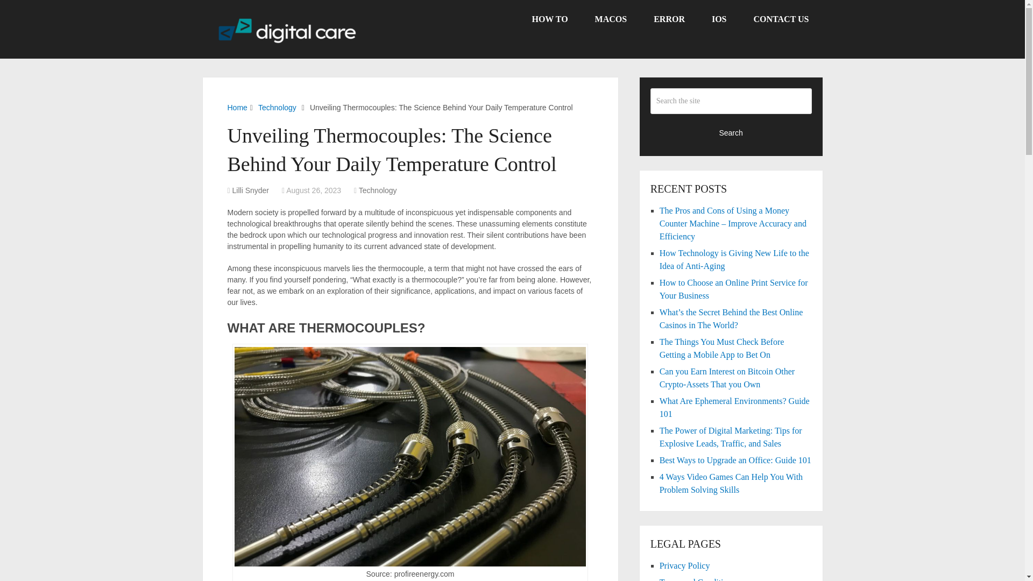 This screenshot has height=581, width=1033. What do you see at coordinates (731, 132) in the screenshot?
I see `Search` at bounding box center [731, 132].